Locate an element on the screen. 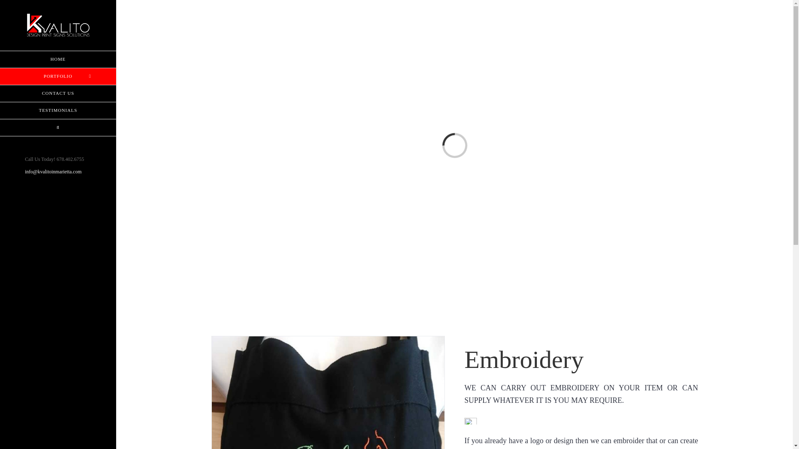  divide is located at coordinates (470, 421).